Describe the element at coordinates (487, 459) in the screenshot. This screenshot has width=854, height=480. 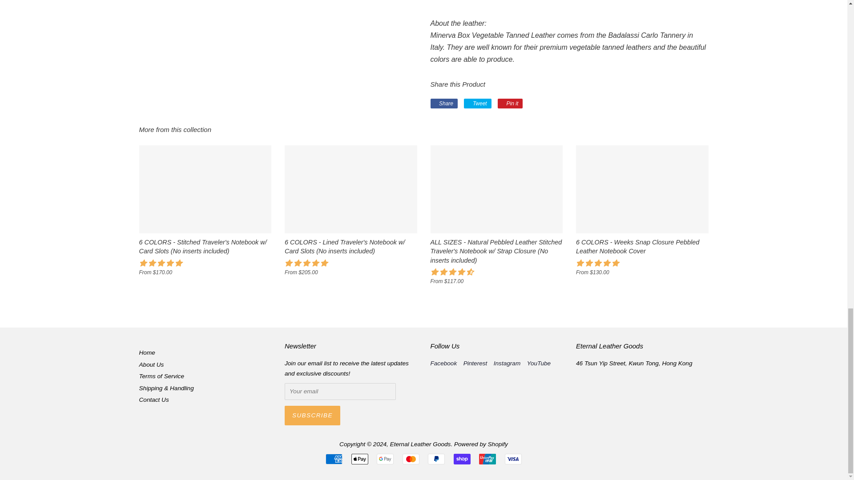
I see `Union Pay` at that location.